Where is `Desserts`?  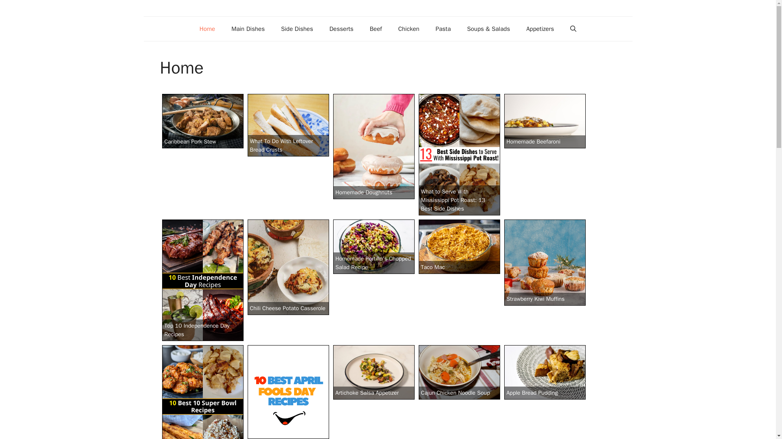 Desserts is located at coordinates (341, 29).